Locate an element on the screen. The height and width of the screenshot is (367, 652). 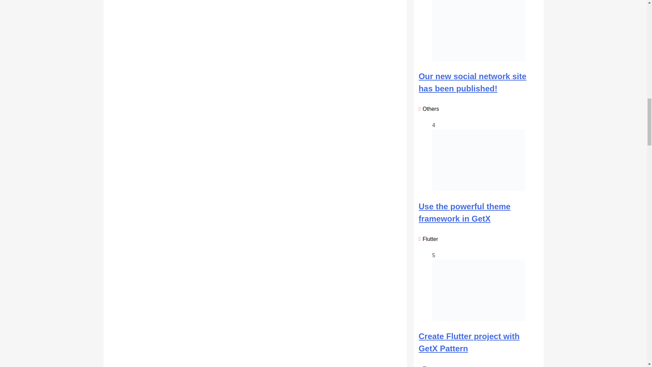
Our new social network site has been published! is located at coordinates (472, 82).